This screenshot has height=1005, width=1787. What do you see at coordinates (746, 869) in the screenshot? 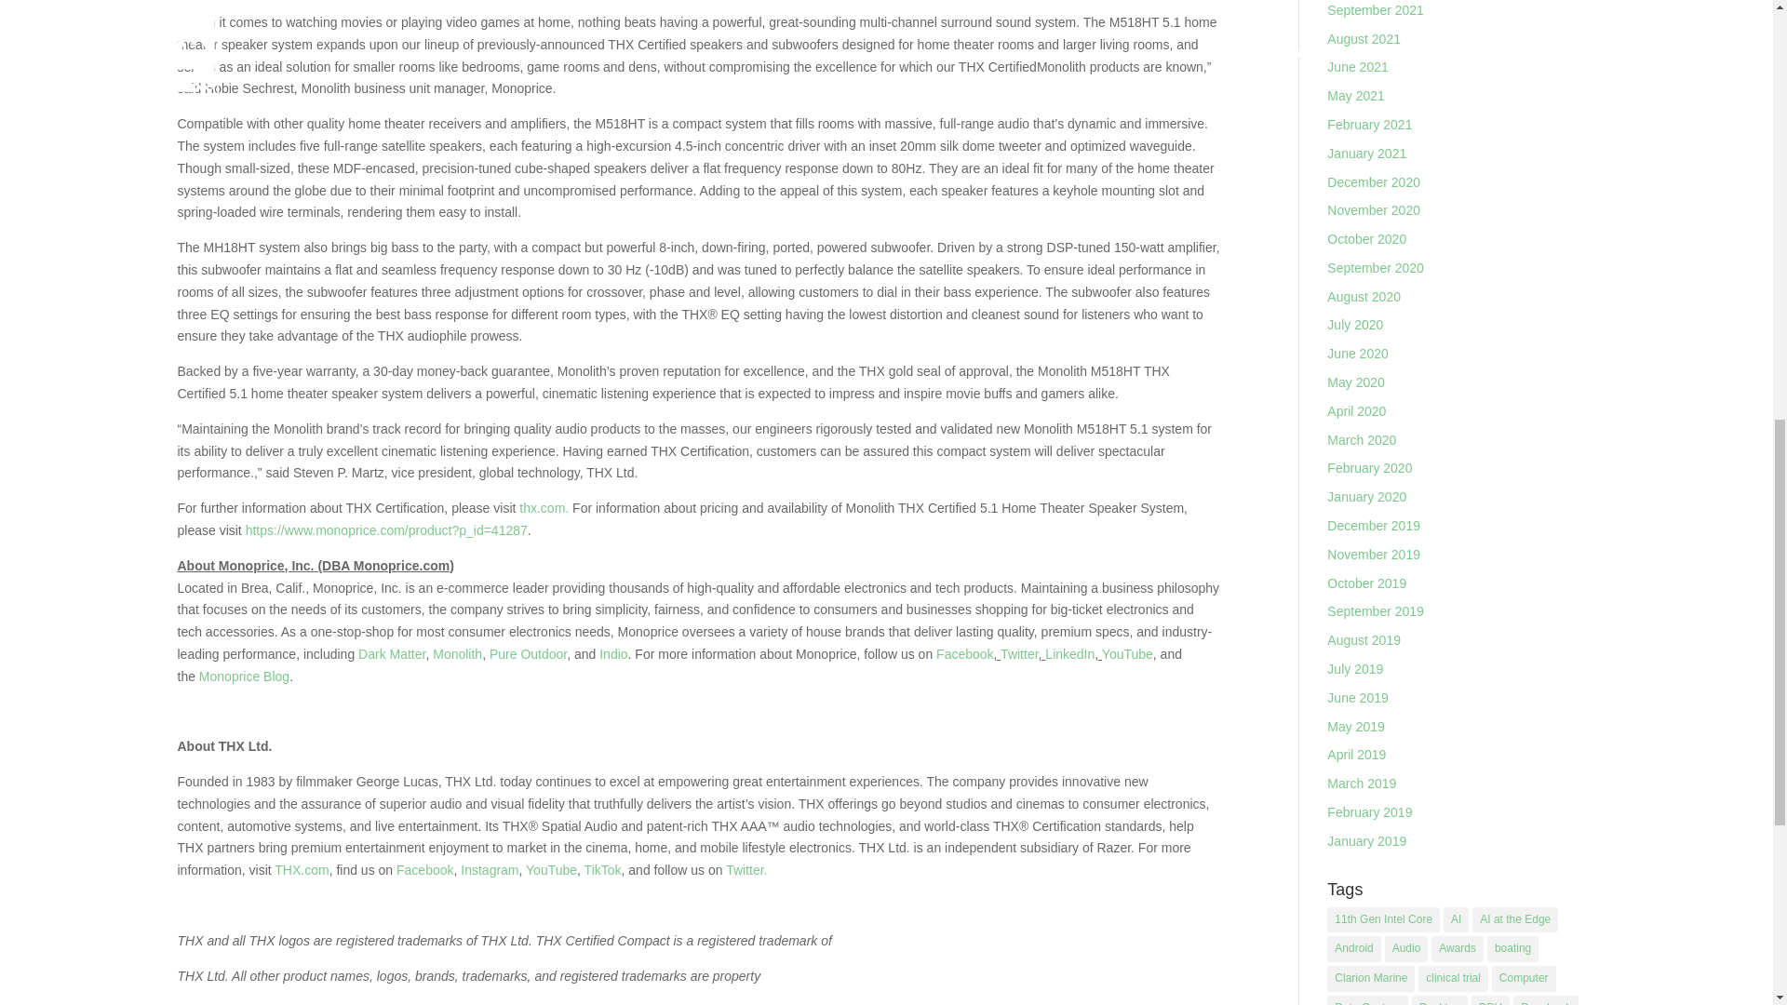
I see `Twitter.` at bounding box center [746, 869].